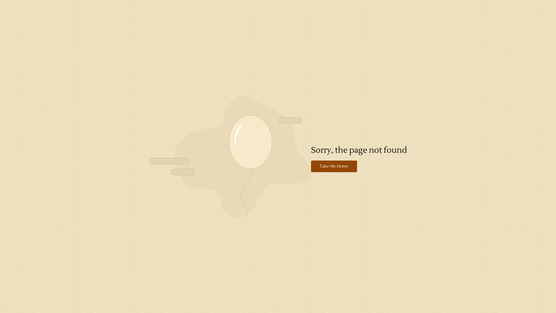  Describe the element at coordinates (334, 166) in the screenshot. I see `Take Me Home` at that location.